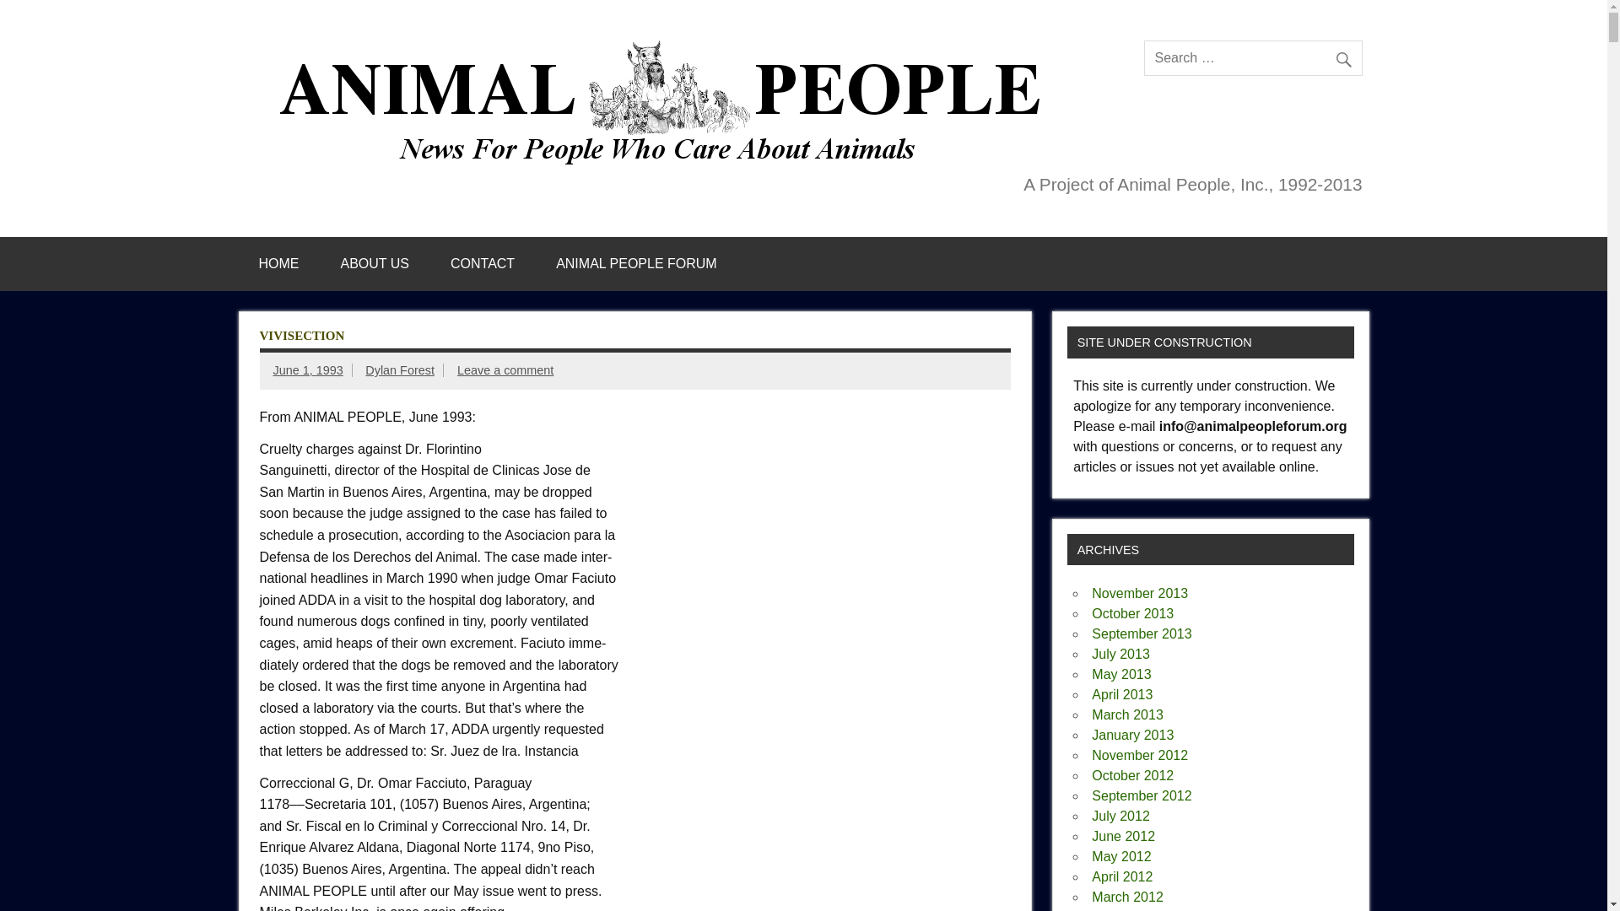 The width and height of the screenshot is (1620, 911). I want to click on July 2013, so click(1120, 654).